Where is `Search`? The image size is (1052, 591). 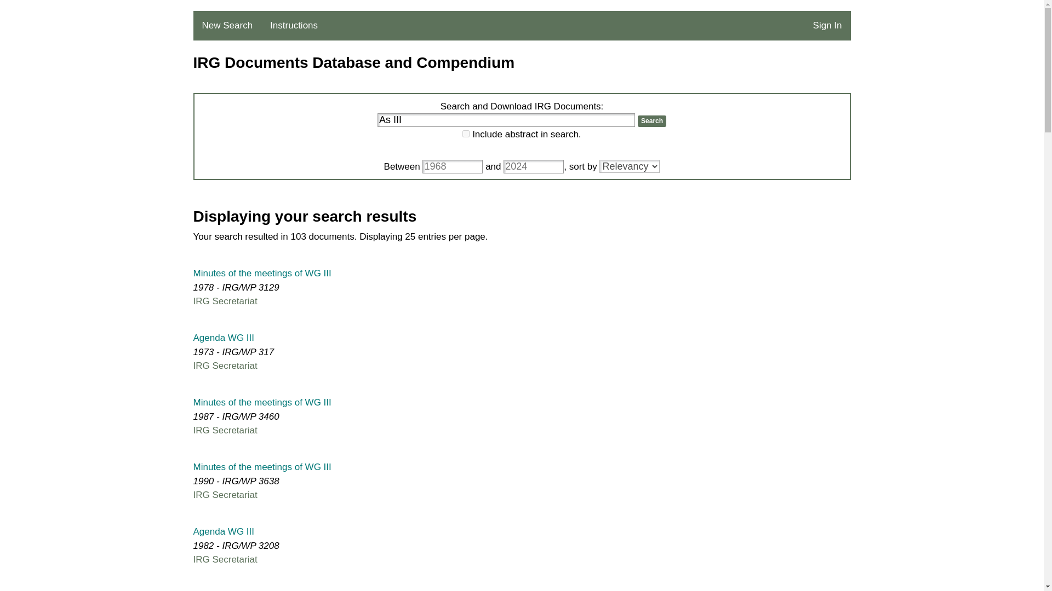 Search is located at coordinates (651, 120).